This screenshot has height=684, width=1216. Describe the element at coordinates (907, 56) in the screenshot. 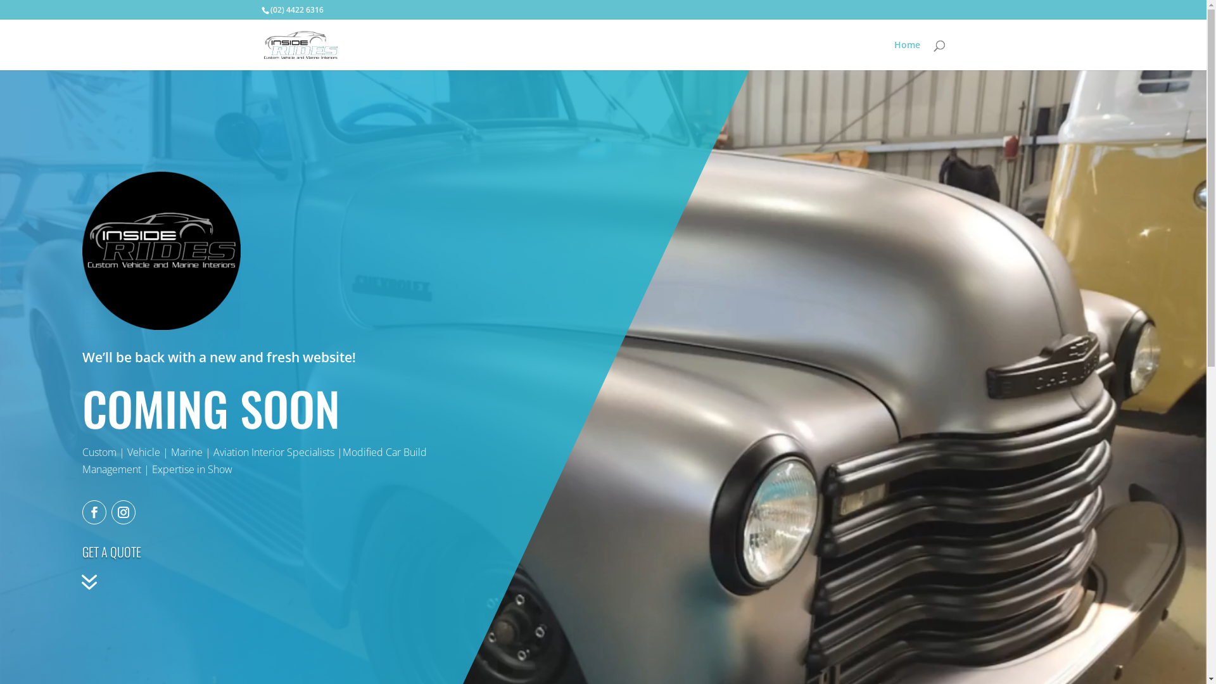

I see `Home` at that location.